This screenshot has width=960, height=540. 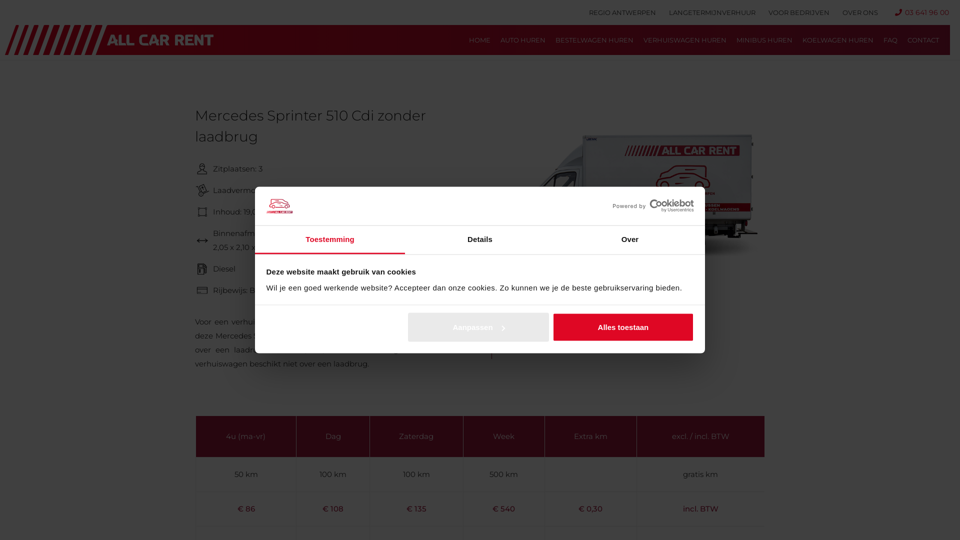 What do you see at coordinates (838, 40) in the screenshot?
I see `KOELWAGEN HUREN` at bounding box center [838, 40].